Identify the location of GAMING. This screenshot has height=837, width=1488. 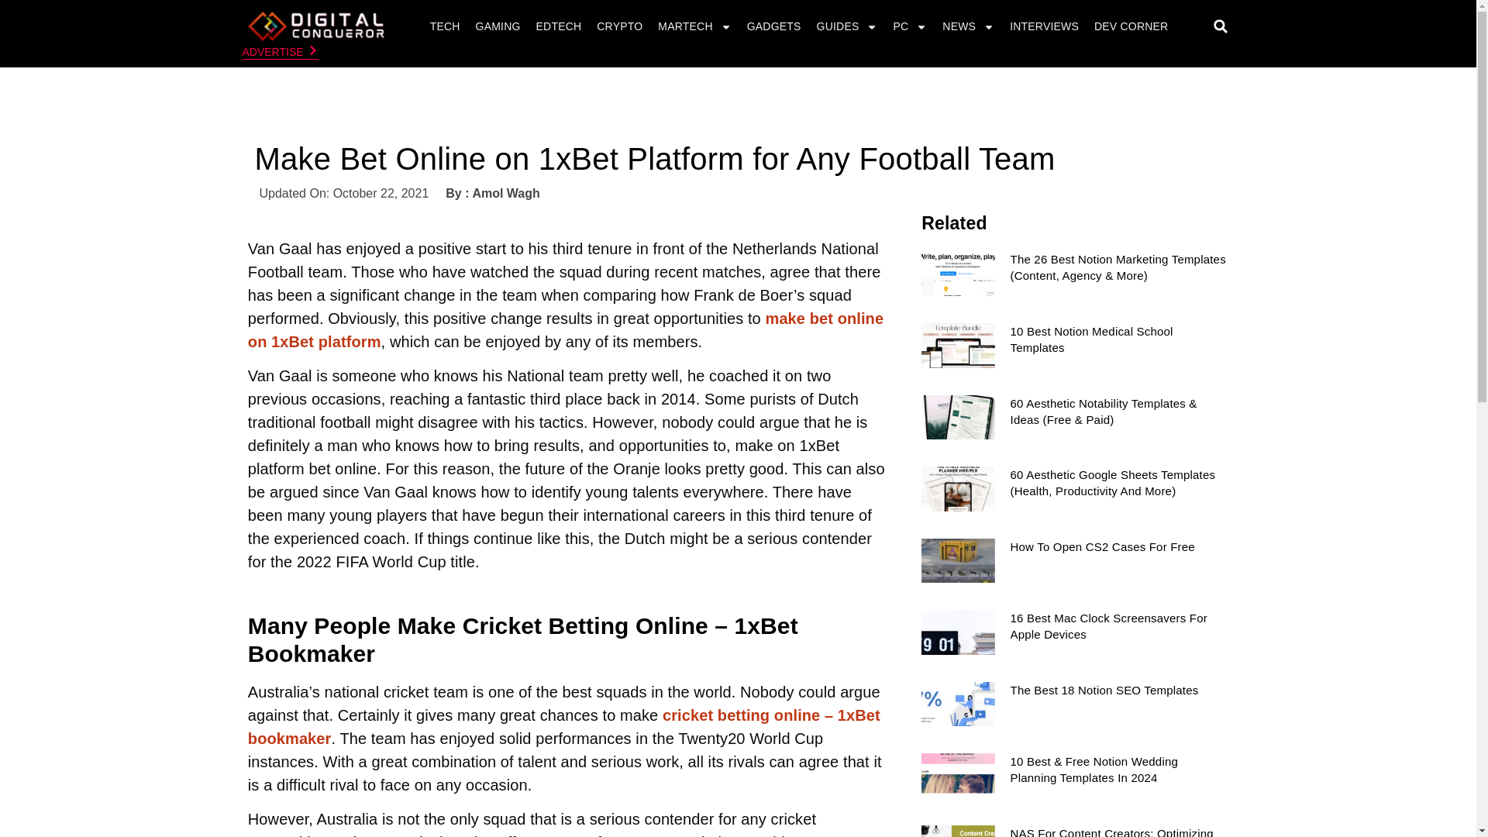
(498, 26).